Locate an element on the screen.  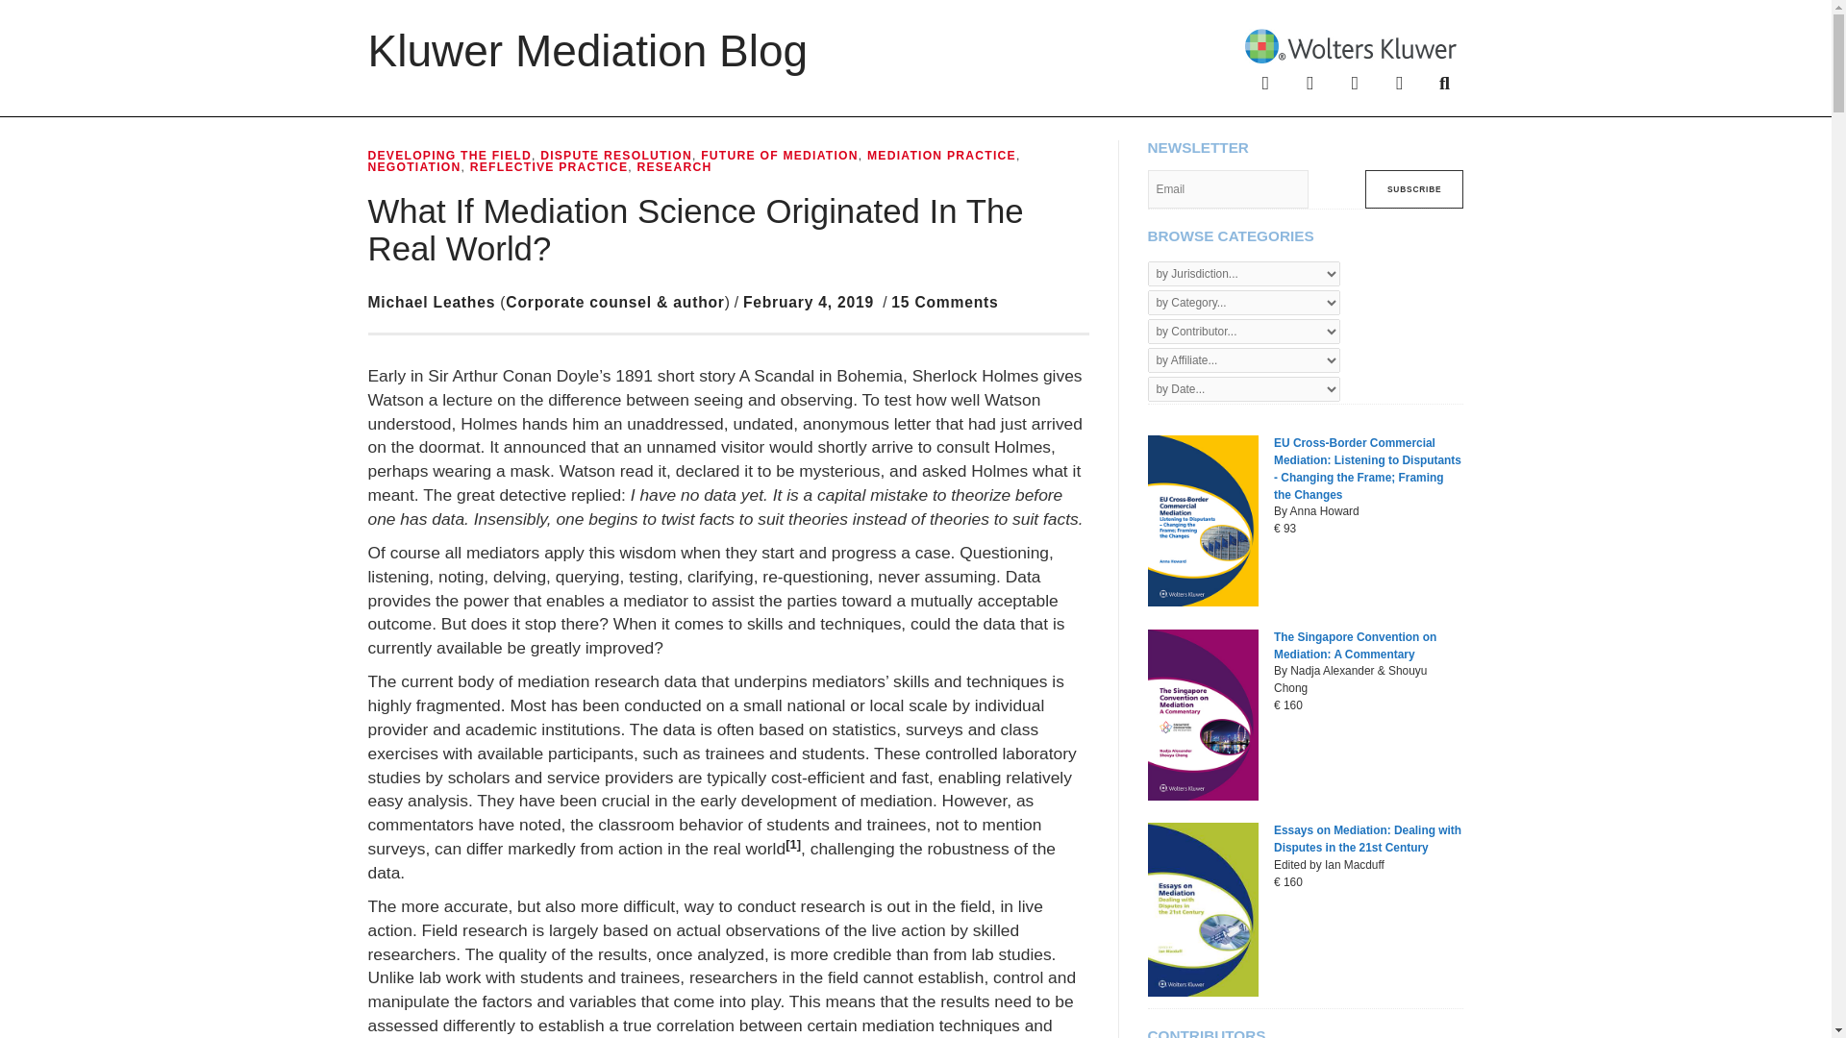
X is located at coordinates (1310, 82).